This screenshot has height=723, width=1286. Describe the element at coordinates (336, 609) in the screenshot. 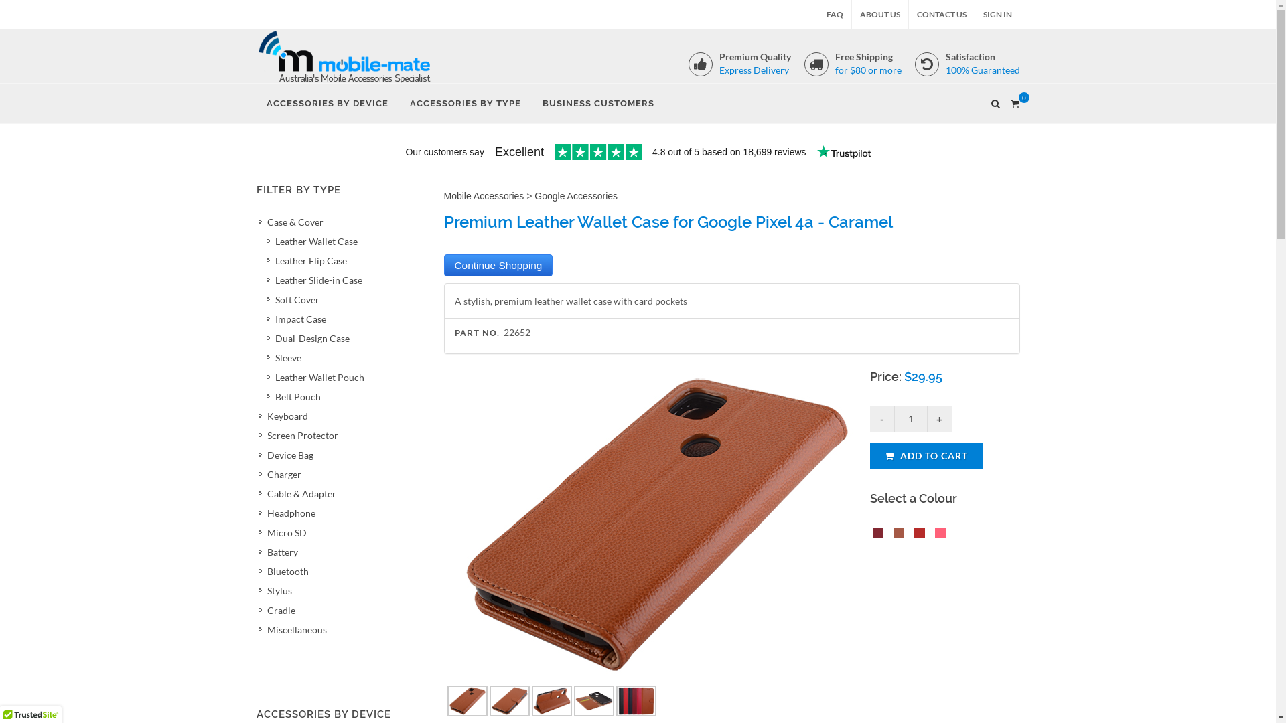

I see `Cradle` at that location.